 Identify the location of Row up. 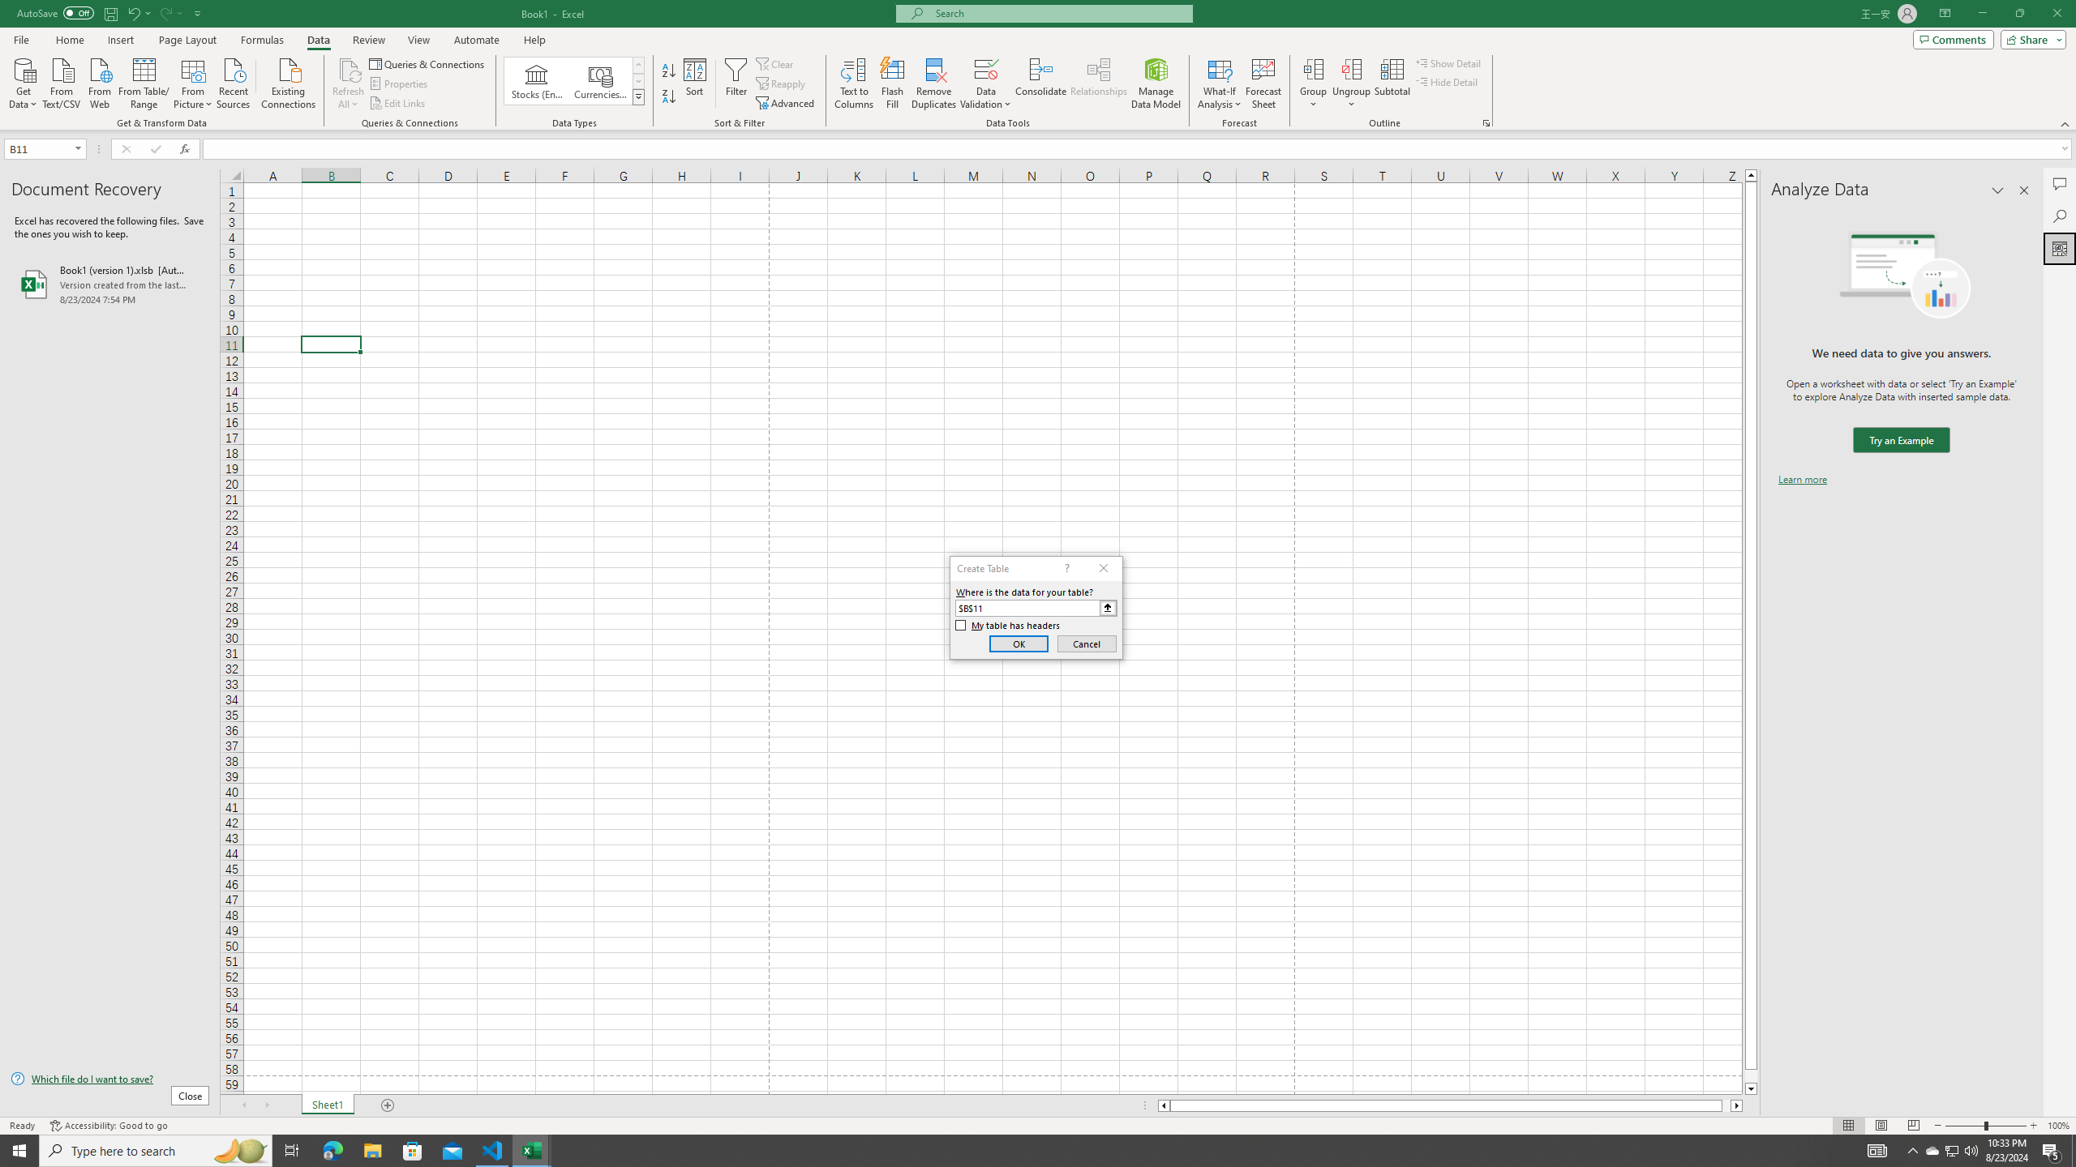
(639, 65).